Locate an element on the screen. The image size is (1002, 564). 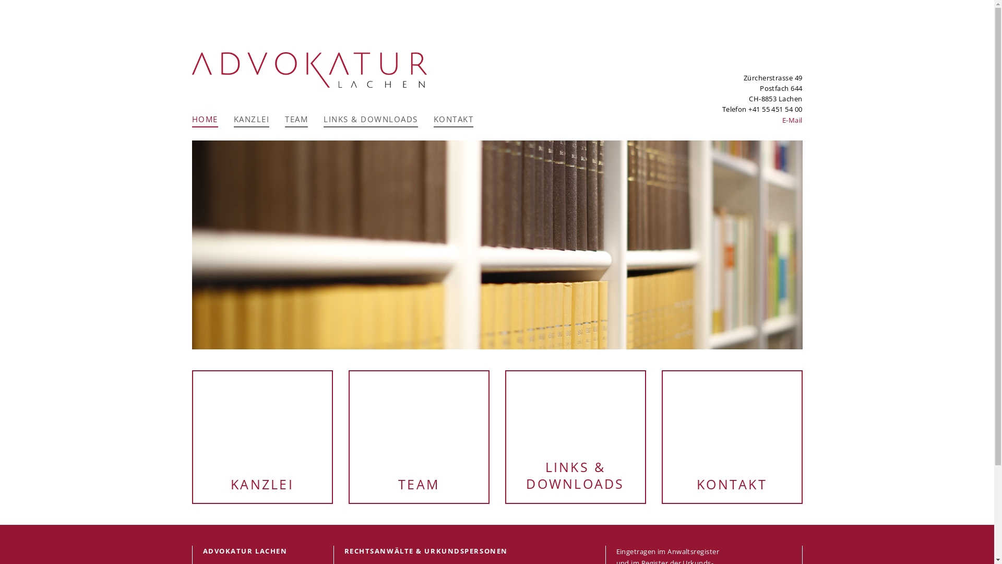
TEAM is located at coordinates (419, 437).